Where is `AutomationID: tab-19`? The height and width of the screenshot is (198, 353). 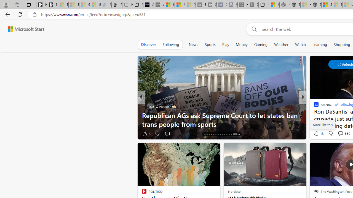 AutomationID: tab-19 is located at coordinates (211, 134).